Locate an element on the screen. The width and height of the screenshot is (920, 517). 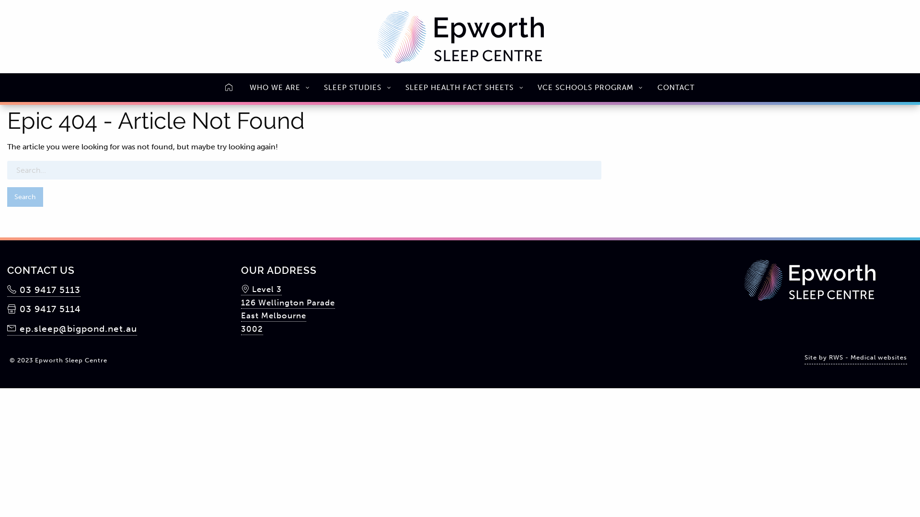
Level 3
126 Wellington Parade
East Melbourne
3002 is located at coordinates (287, 310).